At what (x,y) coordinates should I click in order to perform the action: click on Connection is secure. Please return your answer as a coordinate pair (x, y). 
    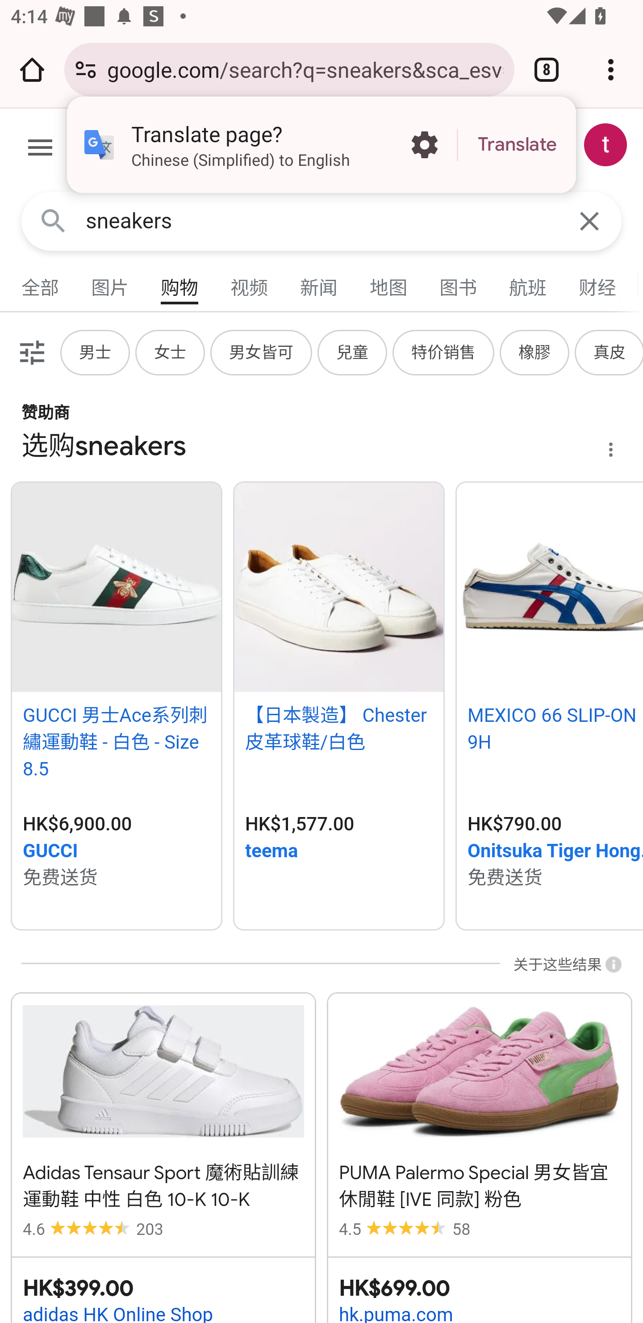
    Looking at the image, I should click on (86, 69).